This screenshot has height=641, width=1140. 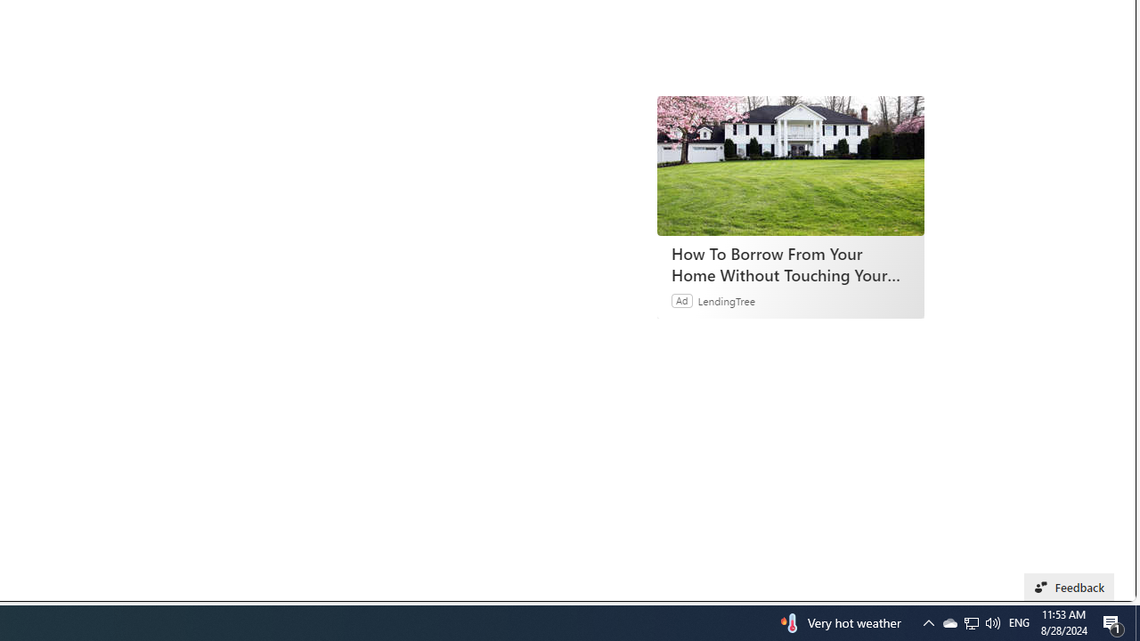 I want to click on How To Borrow From Your Home Without Touching Your Mortgage, so click(x=790, y=264).